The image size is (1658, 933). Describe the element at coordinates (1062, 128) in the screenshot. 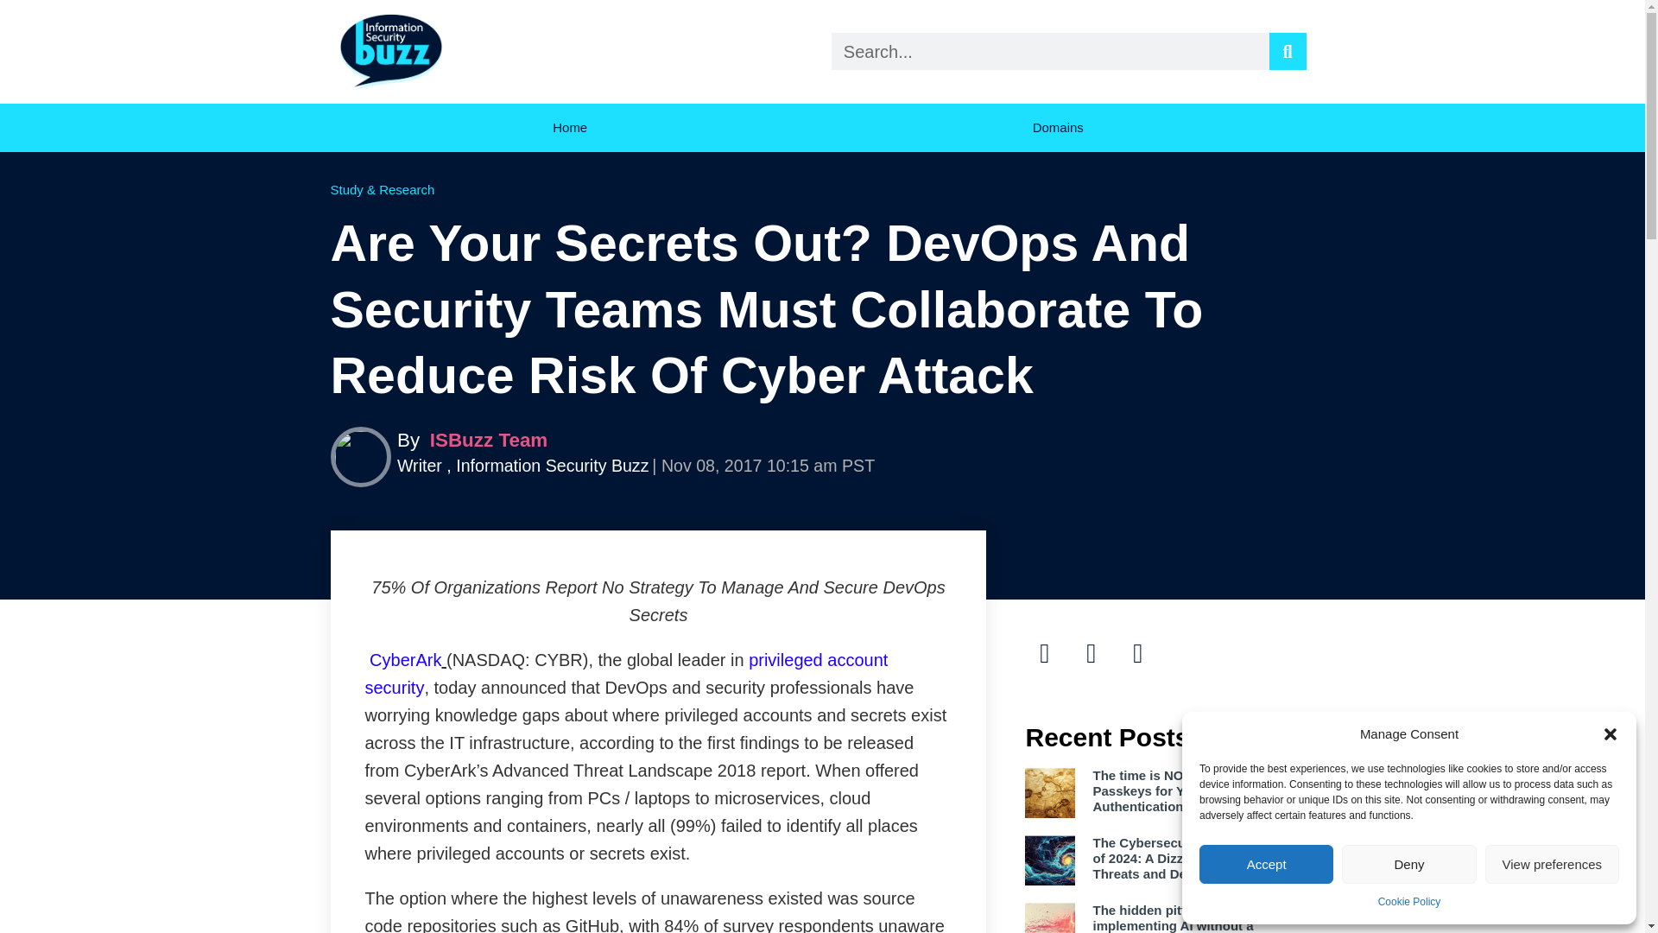

I see `Domains` at that location.